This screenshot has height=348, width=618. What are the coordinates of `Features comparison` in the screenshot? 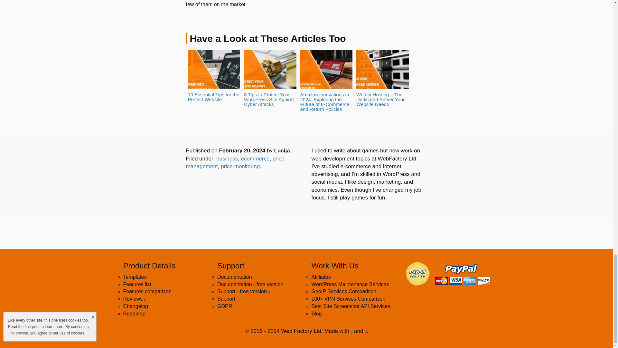 It's located at (147, 291).